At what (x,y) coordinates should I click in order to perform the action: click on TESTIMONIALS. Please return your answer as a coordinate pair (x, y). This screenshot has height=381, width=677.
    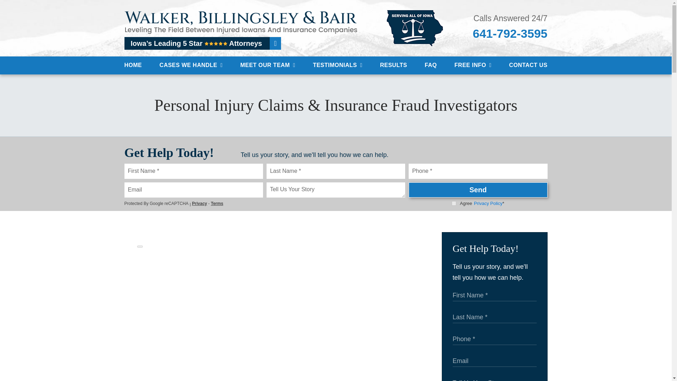
    Looking at the image, I should click on (337, 65).